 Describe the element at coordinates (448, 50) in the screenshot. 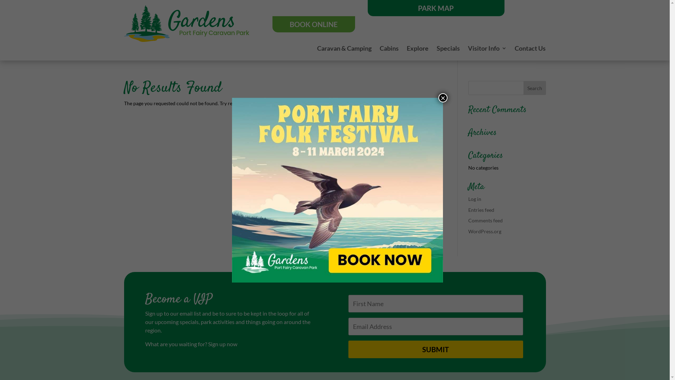

I see `Specials` at that location.